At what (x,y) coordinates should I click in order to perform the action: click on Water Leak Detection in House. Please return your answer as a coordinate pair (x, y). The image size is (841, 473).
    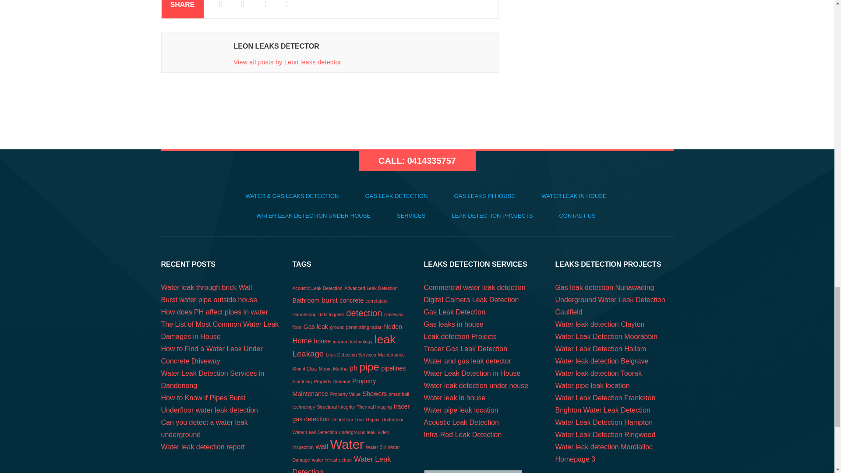
    Looking at the image, I should click on (472, 373).